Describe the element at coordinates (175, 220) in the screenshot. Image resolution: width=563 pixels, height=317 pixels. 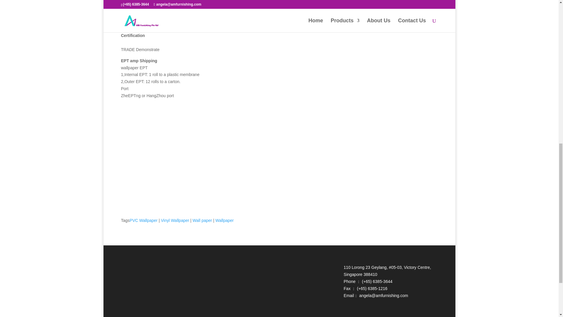
I see `Vinyl Wallpaper` at that location.